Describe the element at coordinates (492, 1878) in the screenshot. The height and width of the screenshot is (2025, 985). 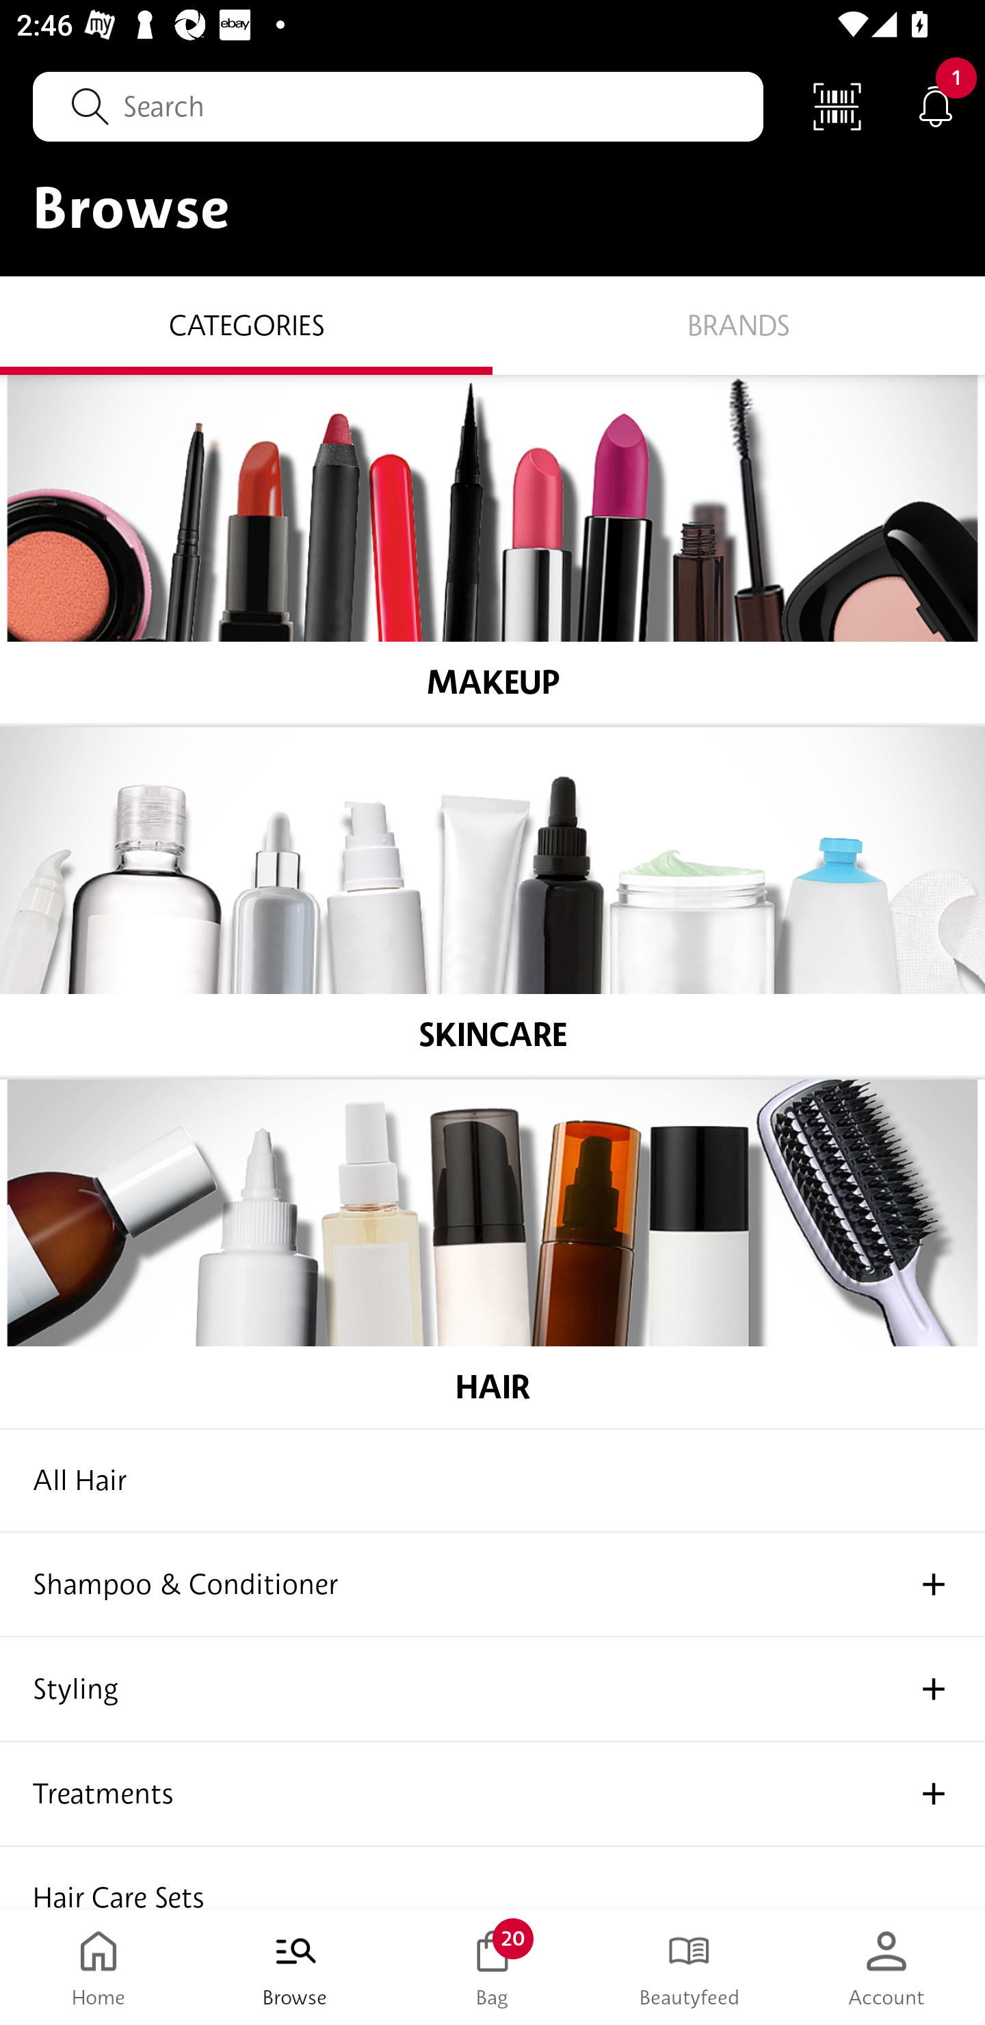
I see `Hair Care Sets` at that location.